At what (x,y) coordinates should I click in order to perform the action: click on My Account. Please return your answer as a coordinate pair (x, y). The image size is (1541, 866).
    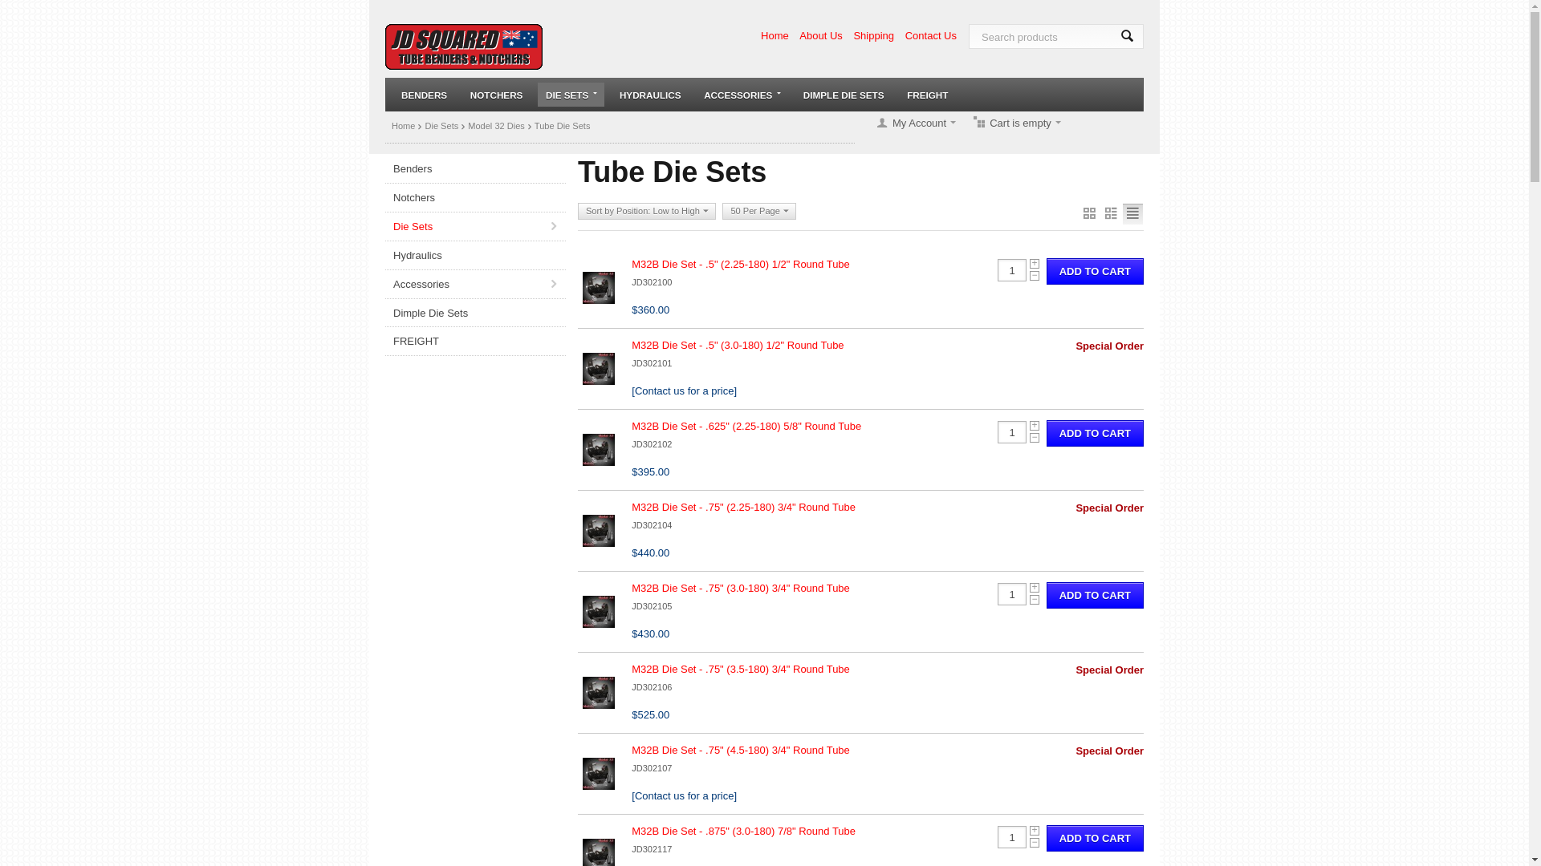
    Looking at the image, I should click on (912, 123).